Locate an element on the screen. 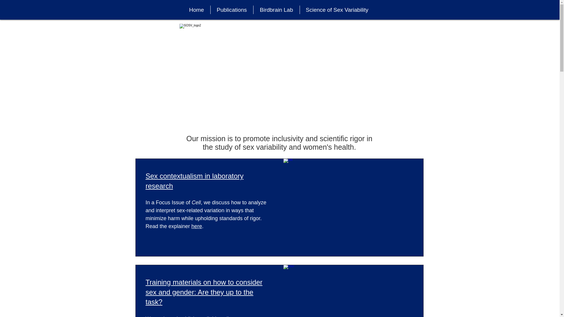  Birdbrain Lab is located at coordinates (276, 10).